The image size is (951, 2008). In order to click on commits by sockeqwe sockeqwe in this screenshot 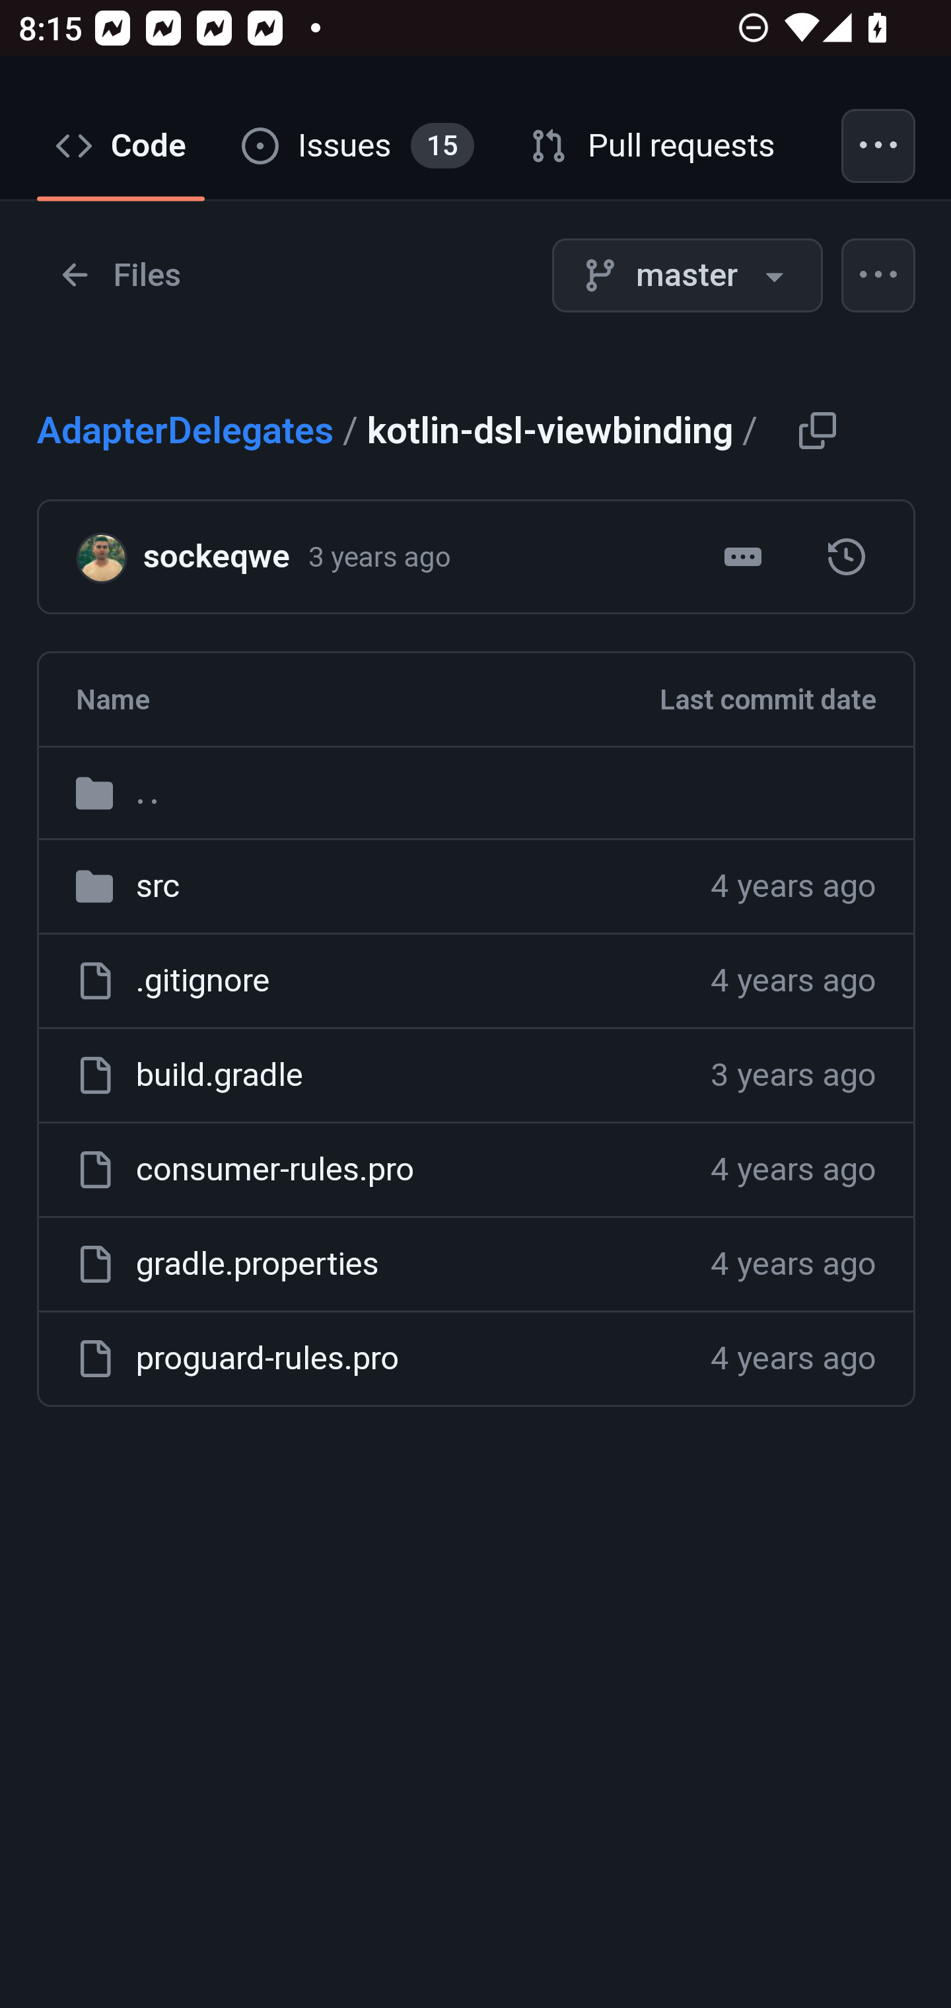, I will do `click(215, 557)`.